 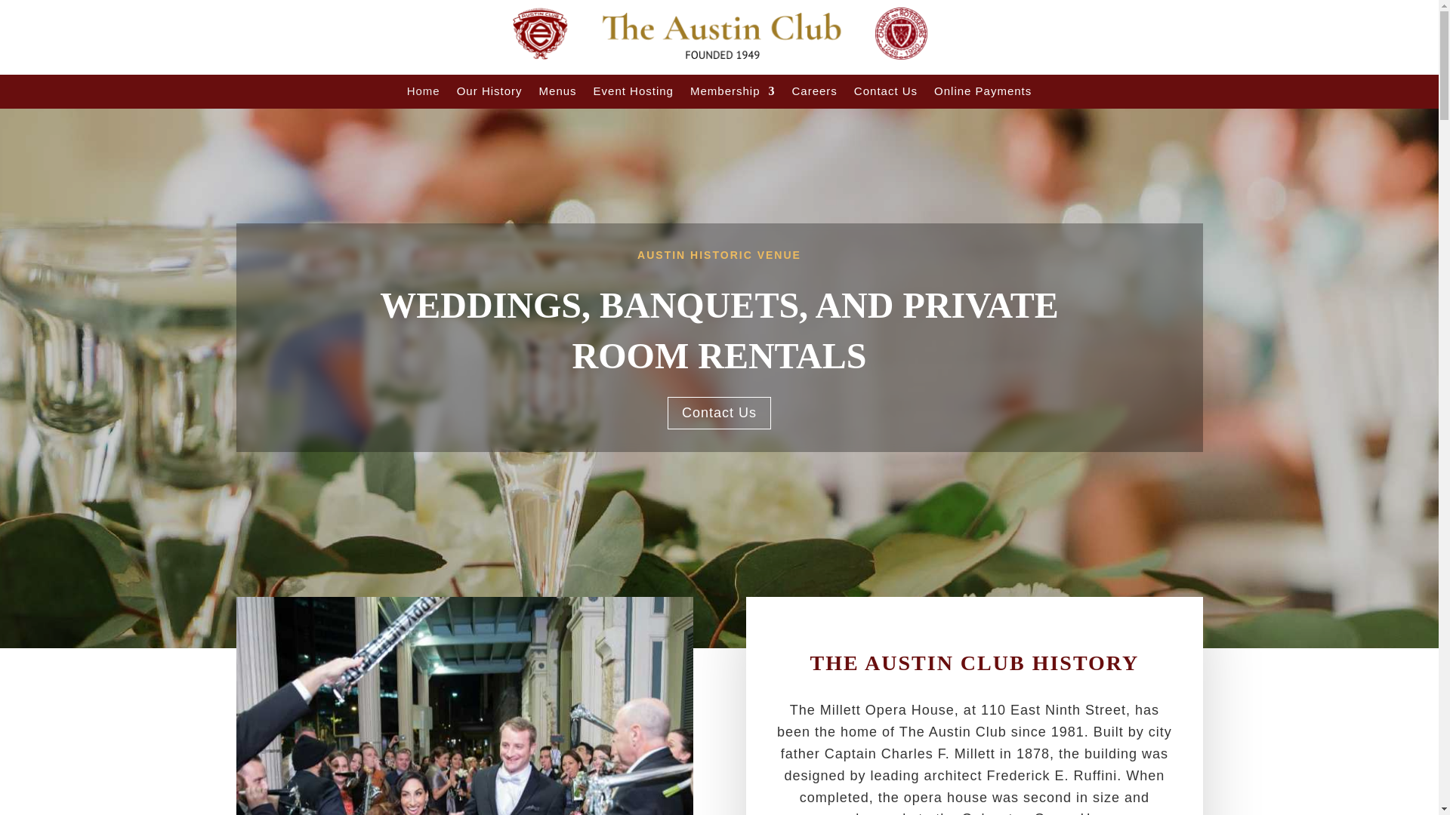 What do you see at coordinates (424, 94) in the screenshot?
I see `Home` at bounding box center [424, 94].